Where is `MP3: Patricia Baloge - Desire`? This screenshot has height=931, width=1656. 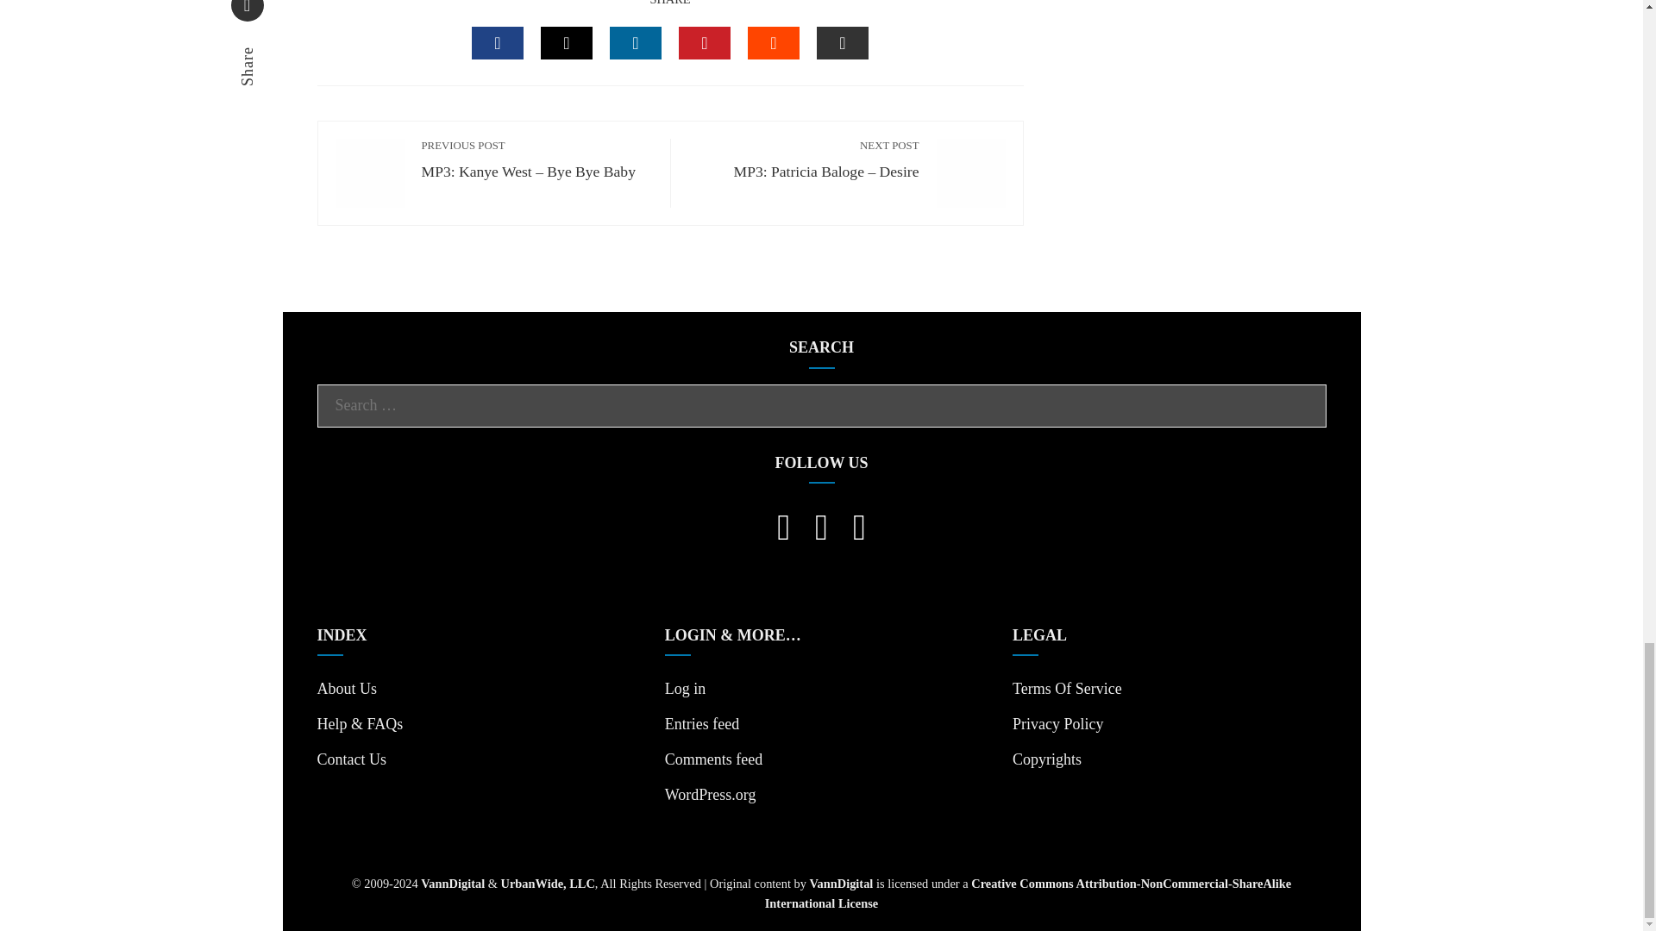
MP3: Patricia Baloge - Desire is located at coordinates (971, 172).